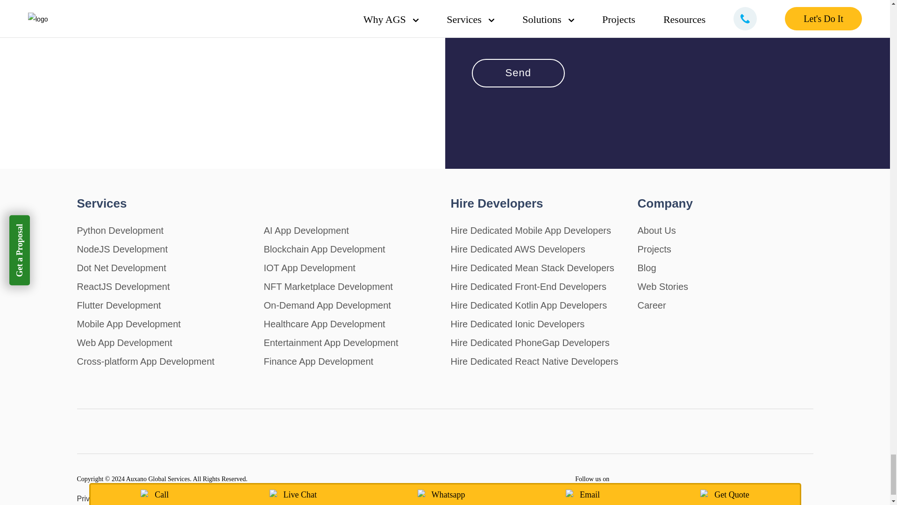  I want to click on Send, so click(518, 73).